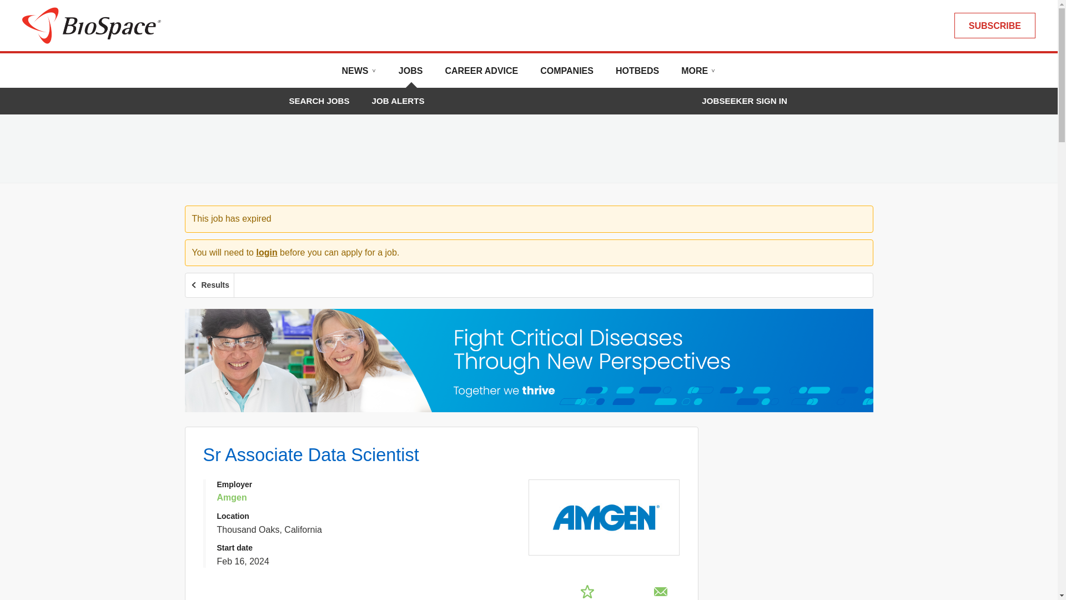  I want to click on JOBSEEKER SIGN IN, so click(744, 101).